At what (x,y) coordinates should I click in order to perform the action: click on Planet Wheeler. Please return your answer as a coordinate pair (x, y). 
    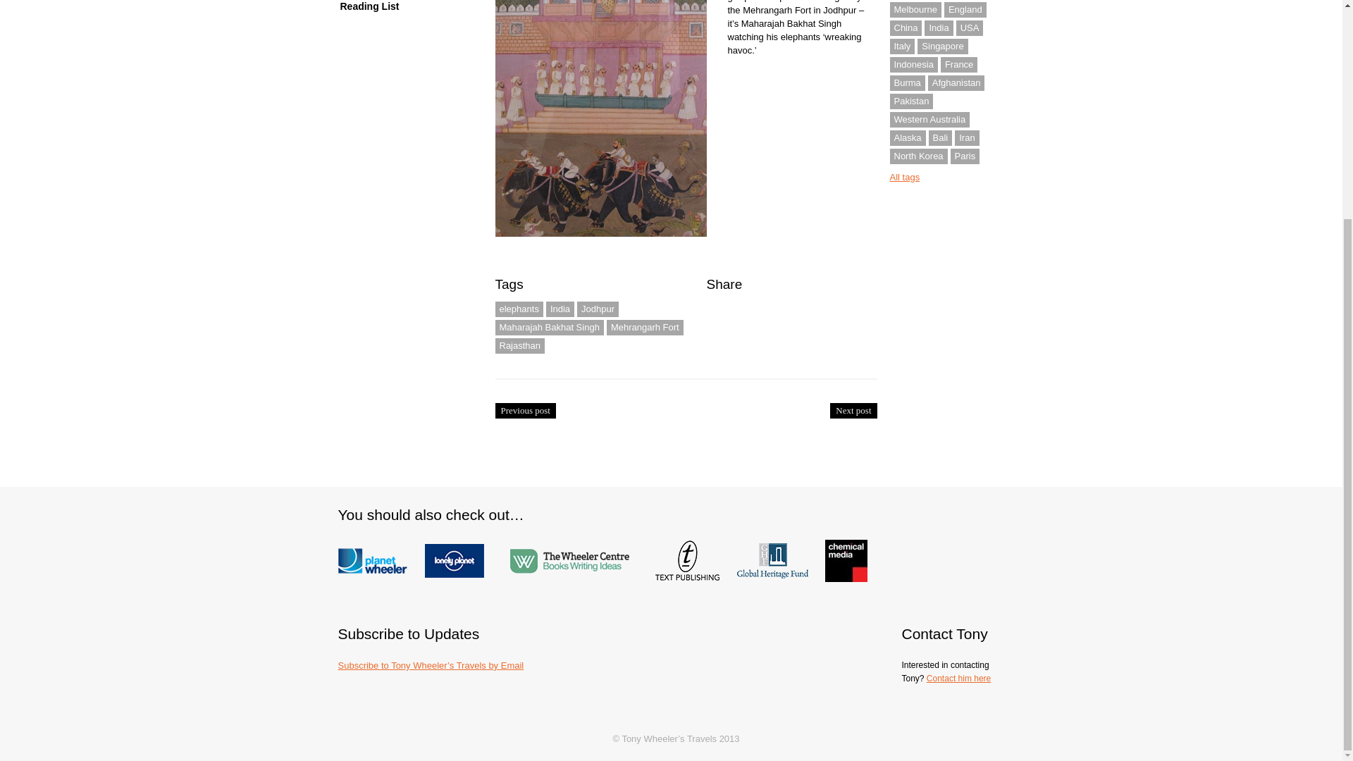
    Looking at the image, I should click on (381, 546).